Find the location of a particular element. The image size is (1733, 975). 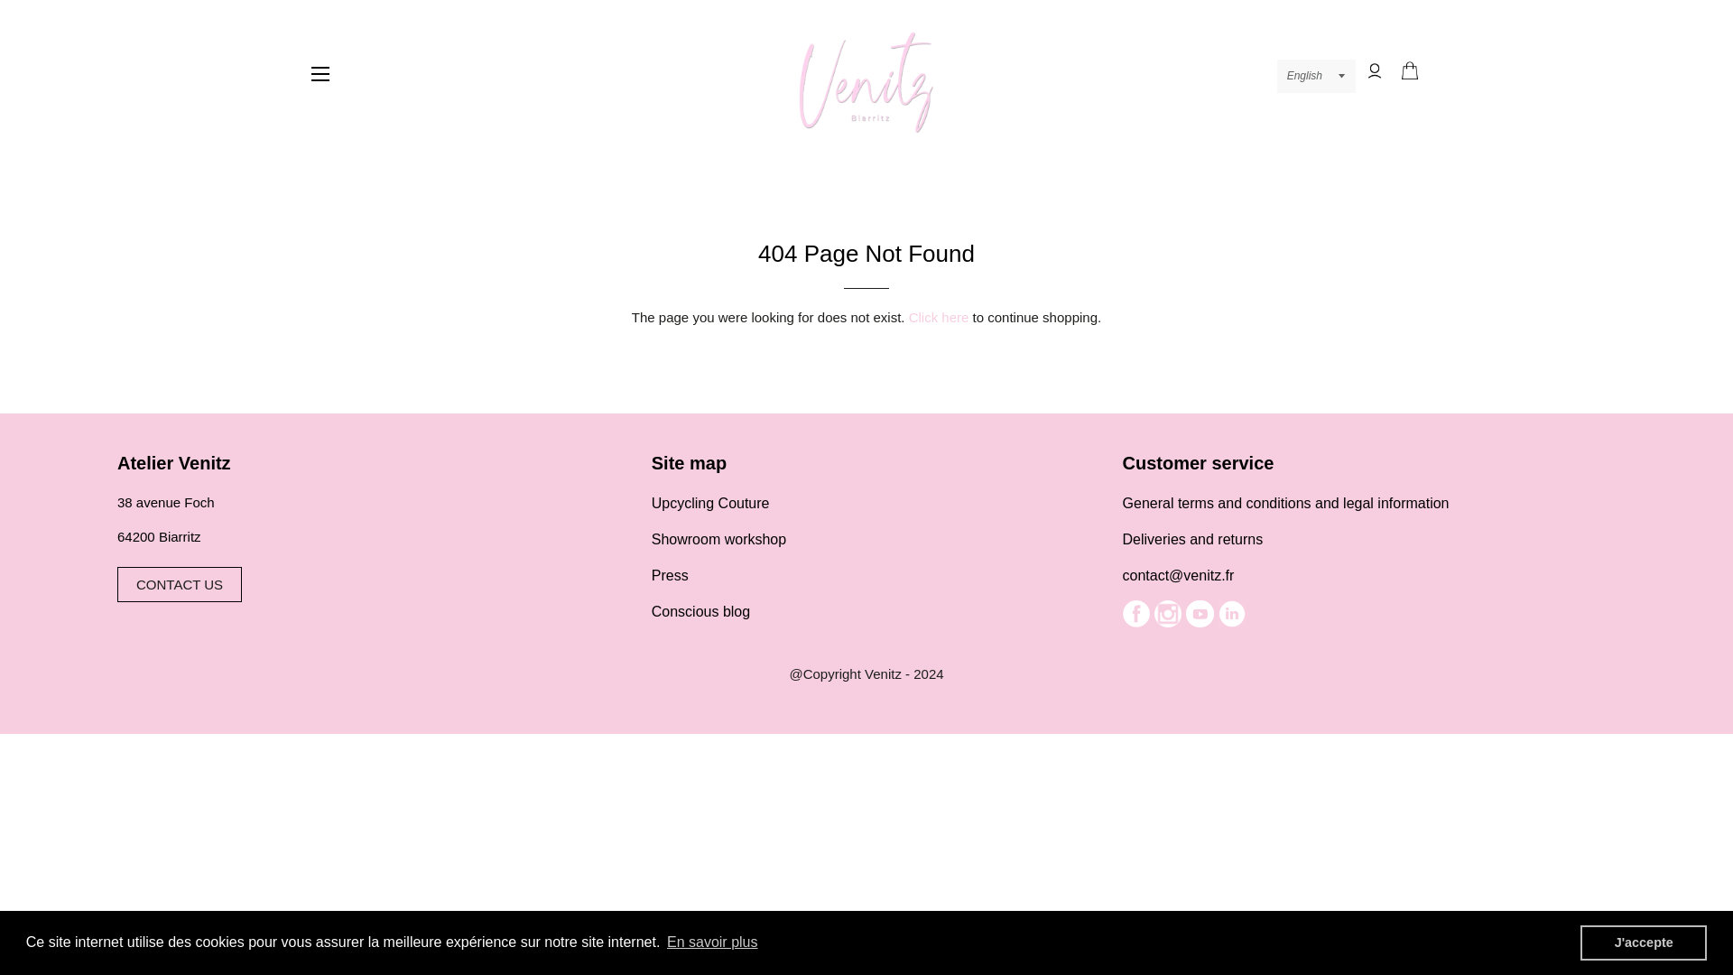

Upcycling Couture is located at coordinates (871, 520).